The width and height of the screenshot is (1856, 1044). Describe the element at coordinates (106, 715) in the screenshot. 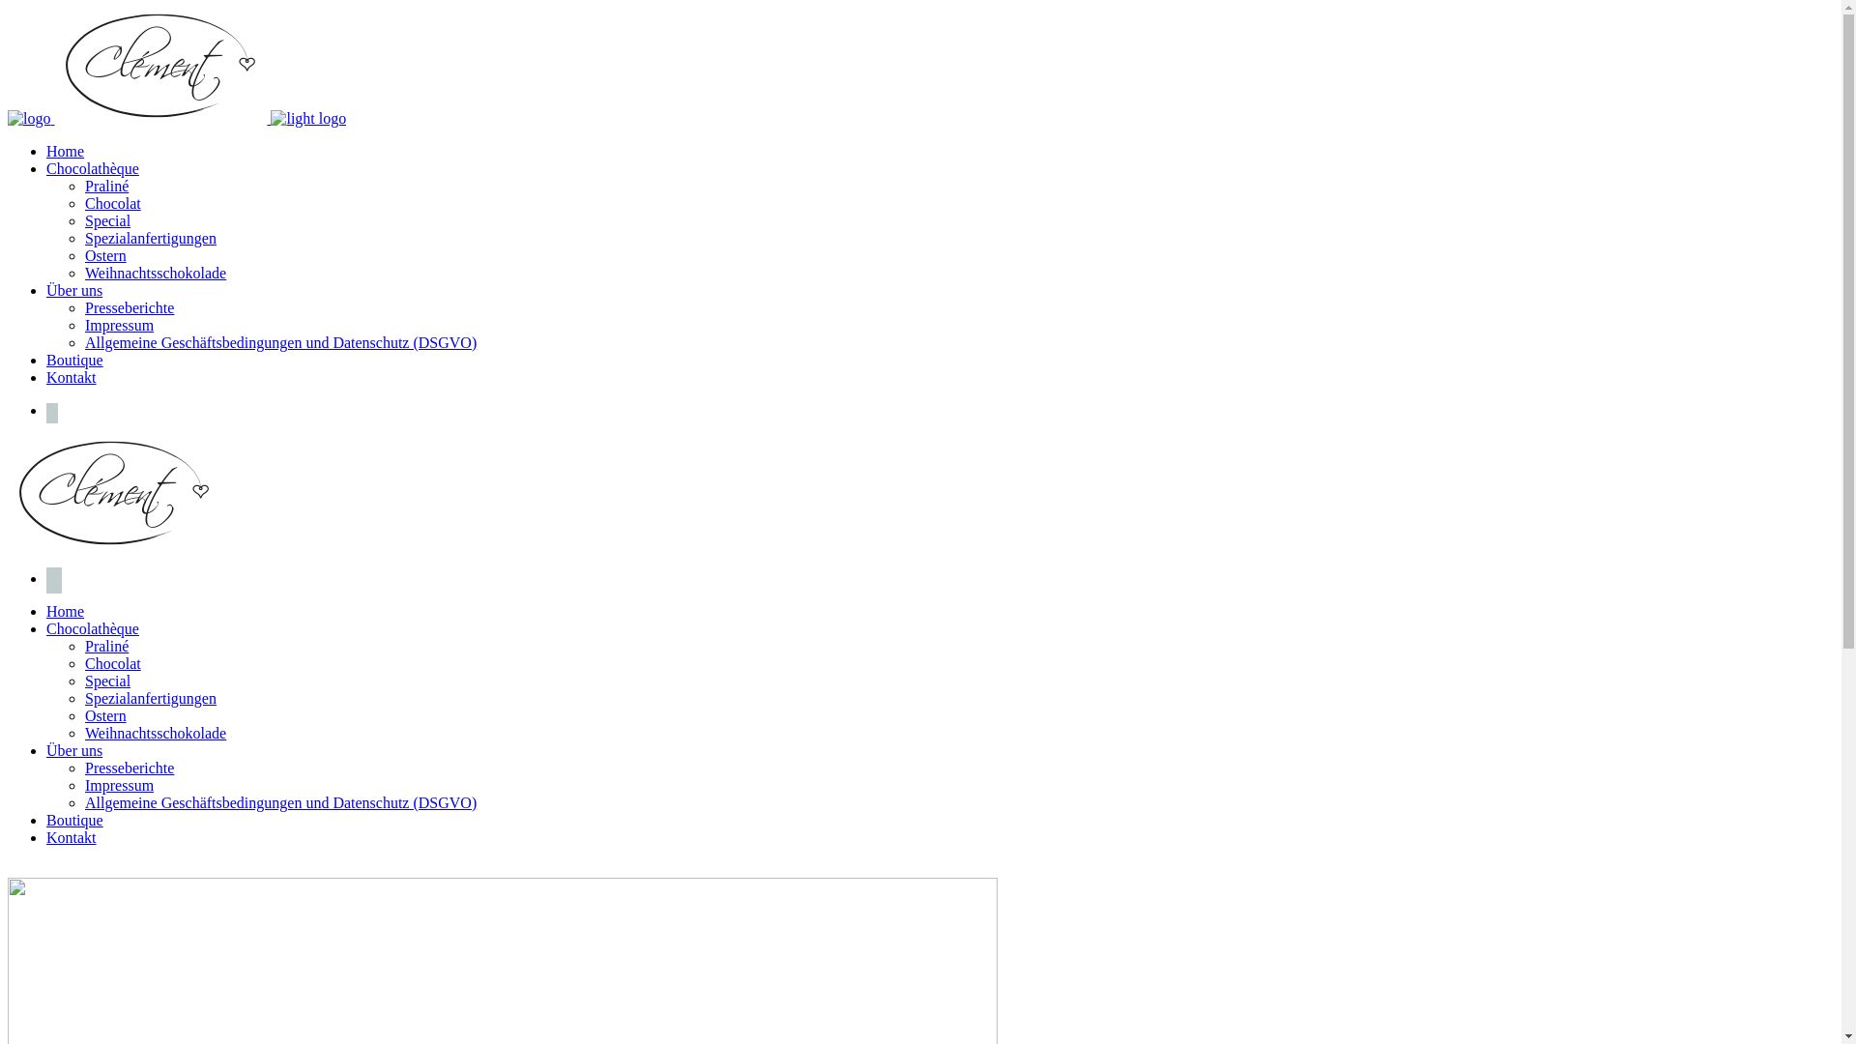

I see `Ostern` at that location.